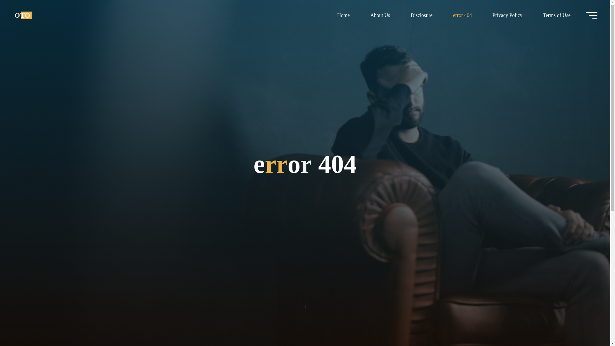 This screenshot has width=615, height=346. What do you see at coordinates (343, 15) in the screenshot?
I see `Home` at bounding box center [343, 15].